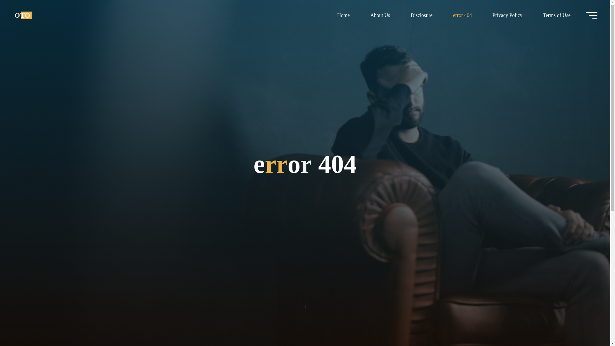 This screenshot has width=615, height=346. What do you see at coordinates (343, 15) in the screenshot?
I see `Home` at bounding box center [343, 15].